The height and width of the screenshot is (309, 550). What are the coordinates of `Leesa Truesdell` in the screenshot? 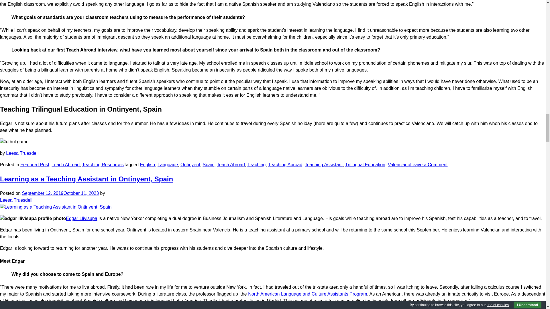 It's located at (16, 200).